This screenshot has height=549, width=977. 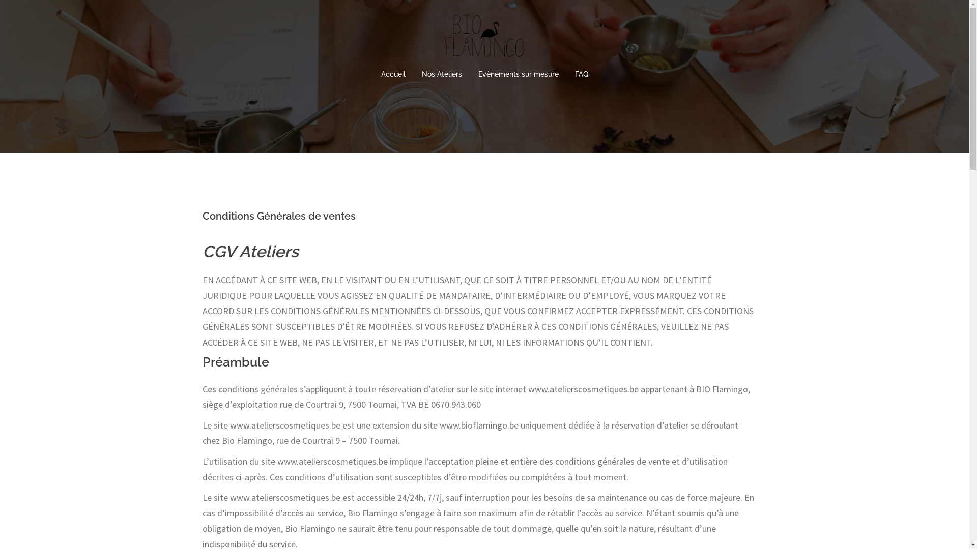 What do you see at coordinates (582, 75) in the screenshot?
I see `FAQ` at bounding box center [582, 75].